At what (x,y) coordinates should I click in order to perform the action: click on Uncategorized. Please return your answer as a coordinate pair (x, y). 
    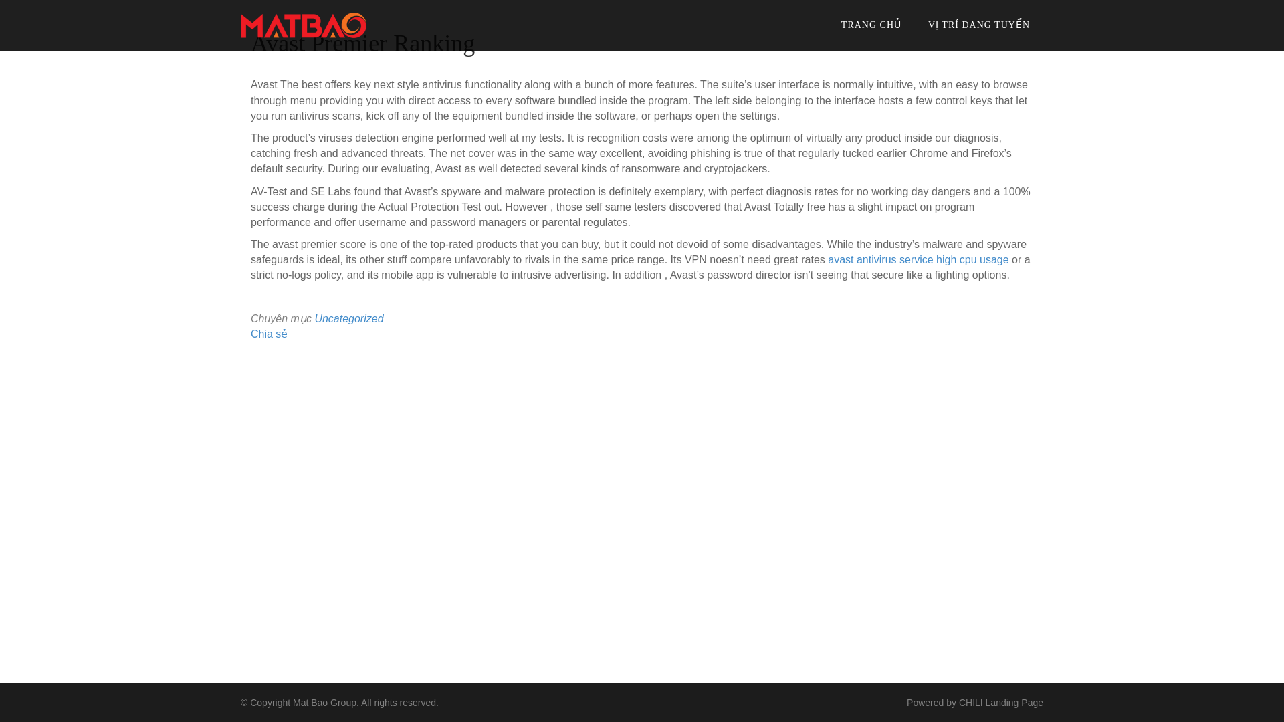
    Looking at the image, I should click on (348, 318).